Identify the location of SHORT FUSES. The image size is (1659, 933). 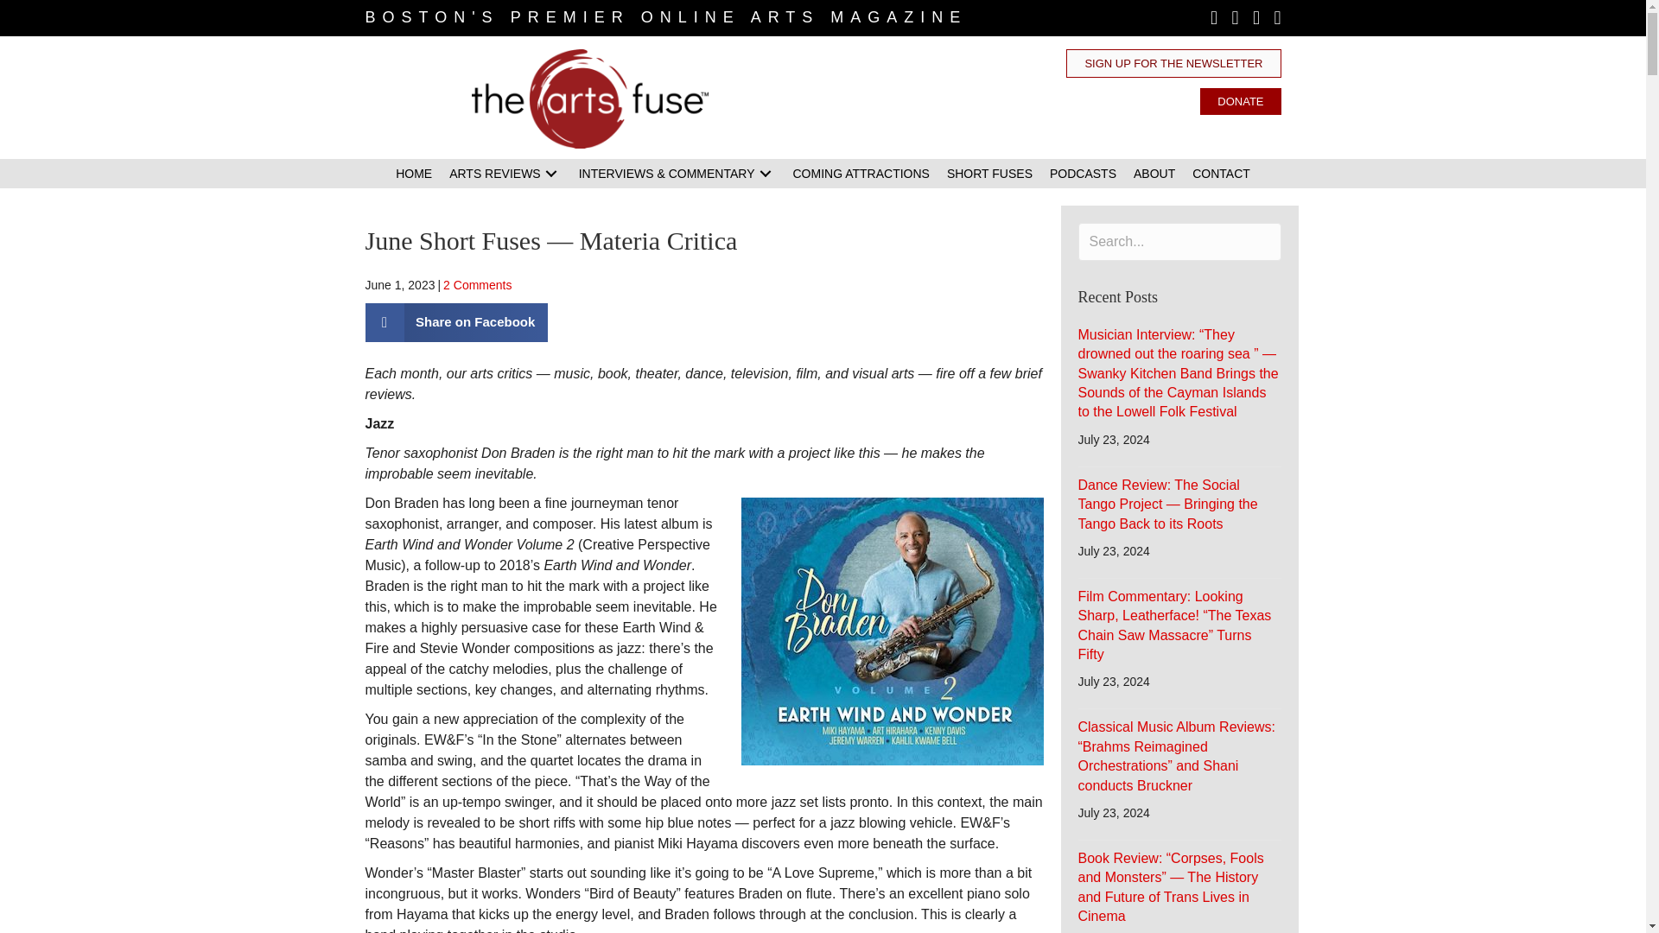
(990, 173).